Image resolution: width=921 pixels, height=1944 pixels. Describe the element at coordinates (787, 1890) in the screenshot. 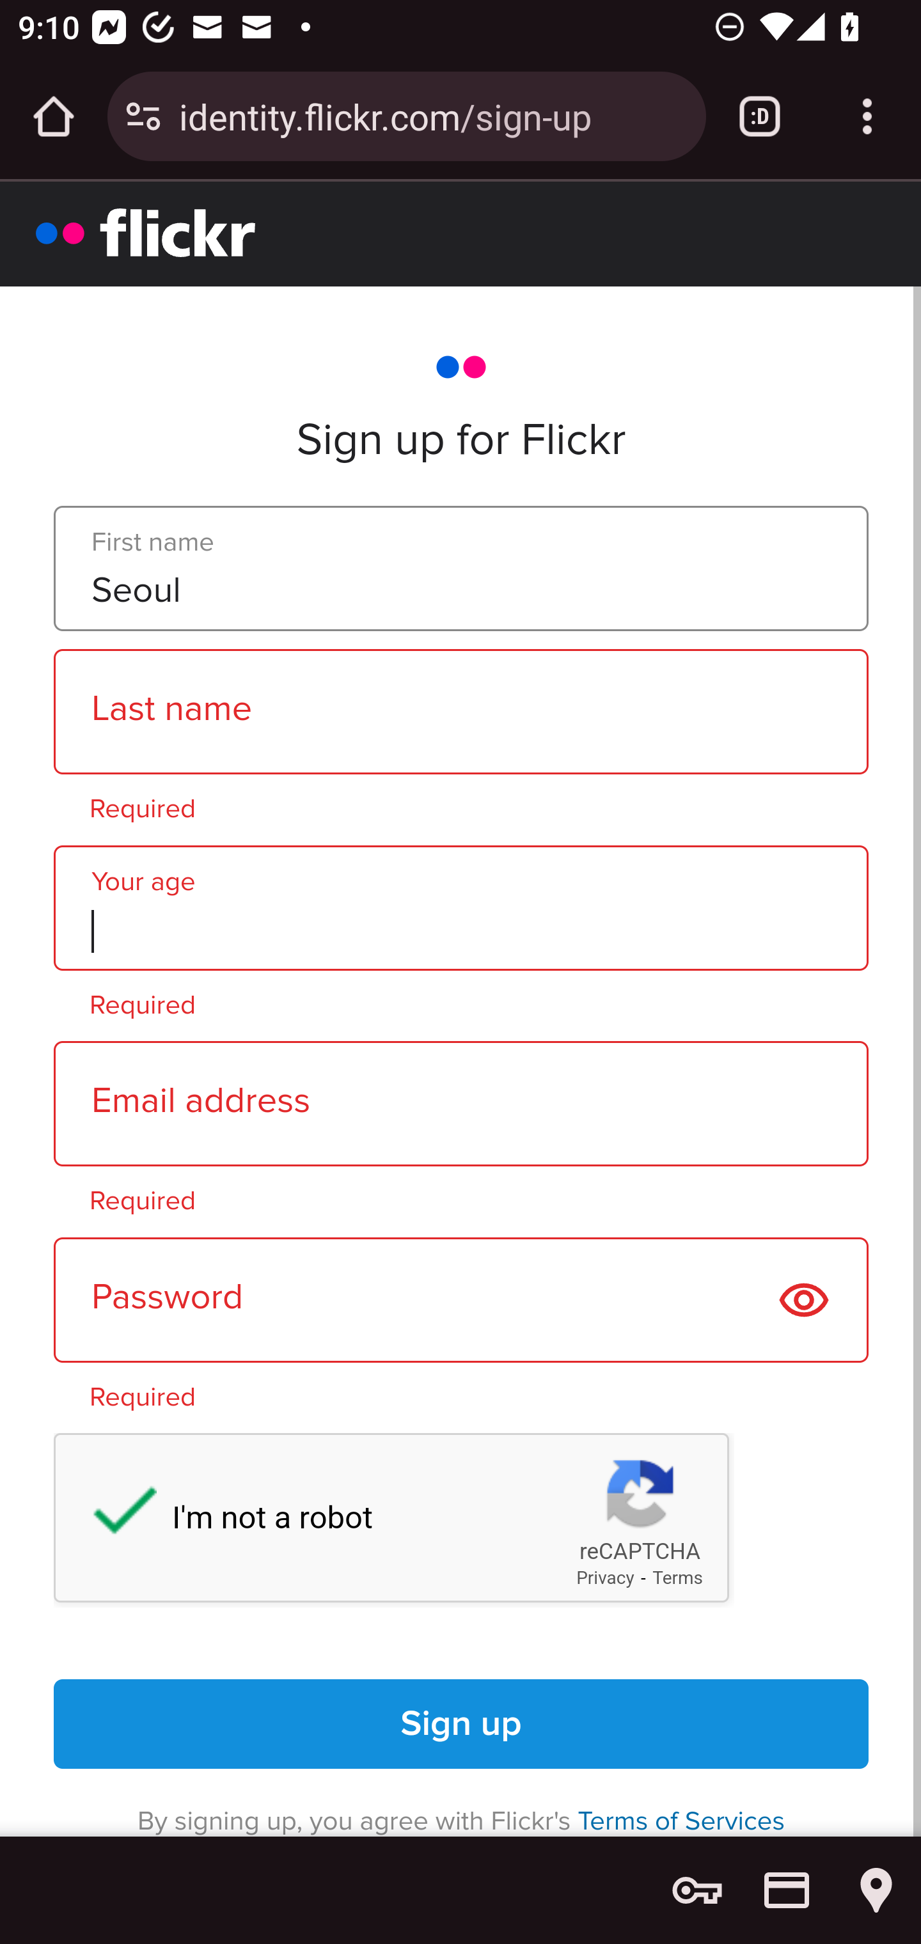

I see `Show saved payment methods` at that location.